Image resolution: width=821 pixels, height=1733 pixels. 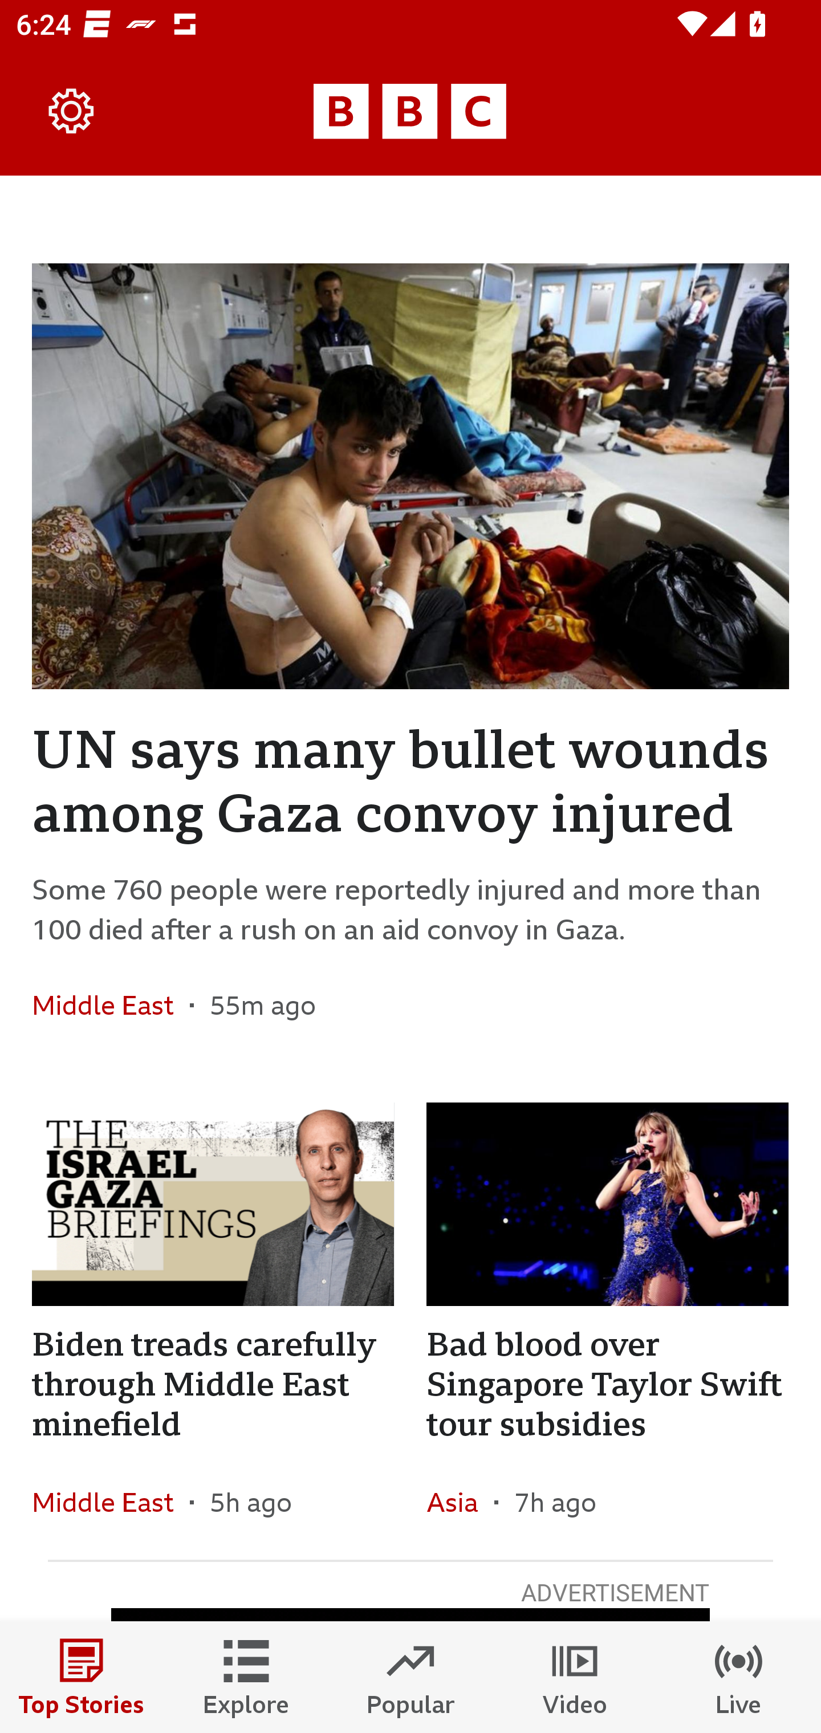 What do you see at coordinates (739, 1677) in the screenshot?
I see `Live` at bounding box center [739, 1677].